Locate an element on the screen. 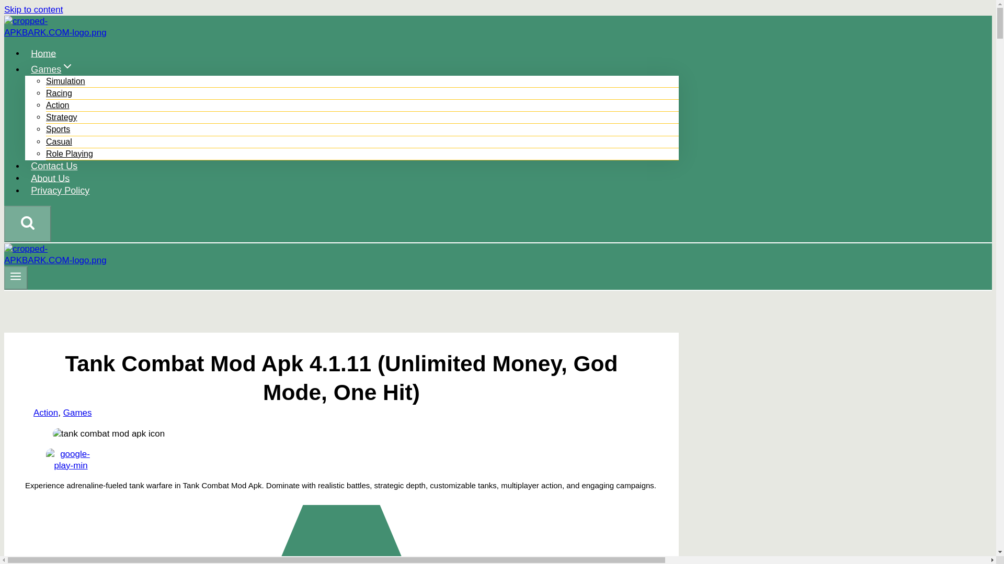  Action is located at coordinates (45, 413).